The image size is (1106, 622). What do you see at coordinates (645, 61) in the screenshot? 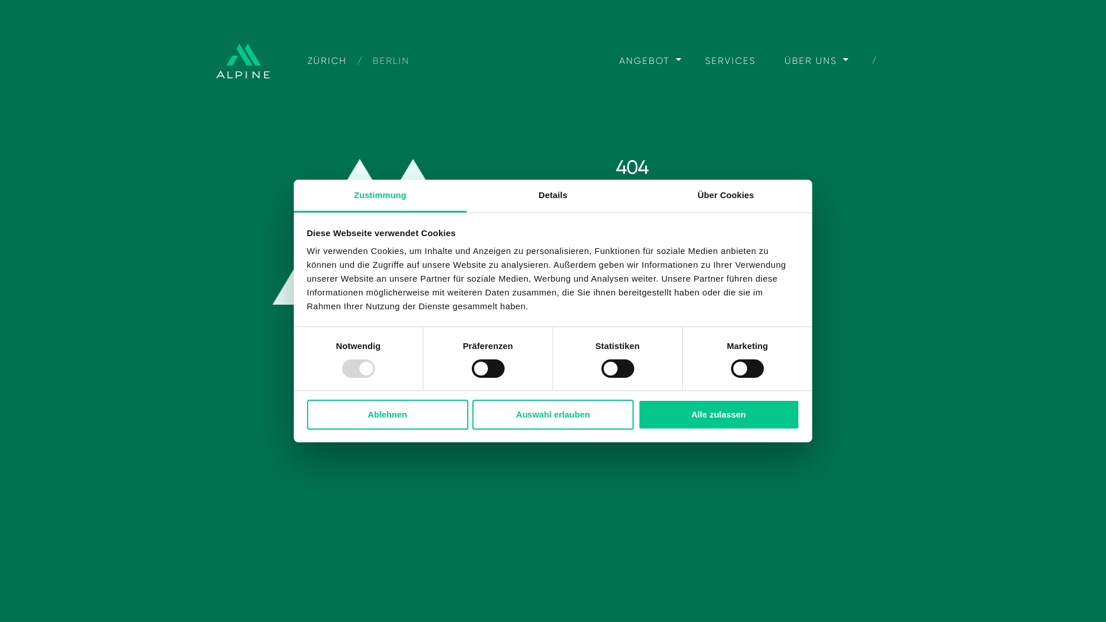
I see `ANGEBOT` at bounding box center [645, 61].